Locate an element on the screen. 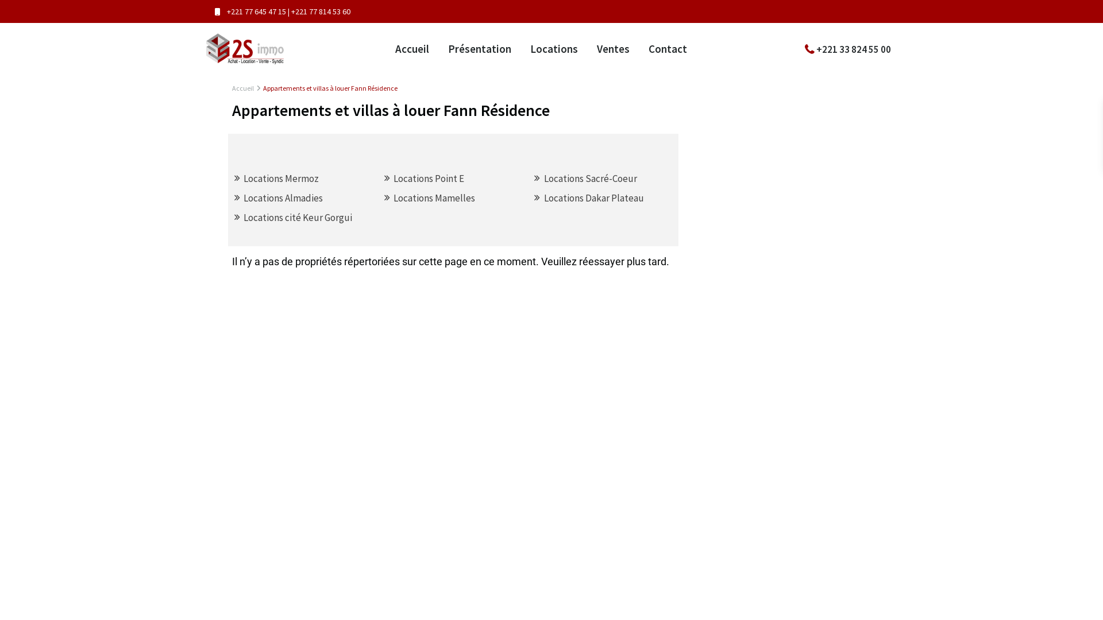 The width and height of the screenshot is (1103, 620). Locations Dakar Plateau is located at coordinates (594, 198).